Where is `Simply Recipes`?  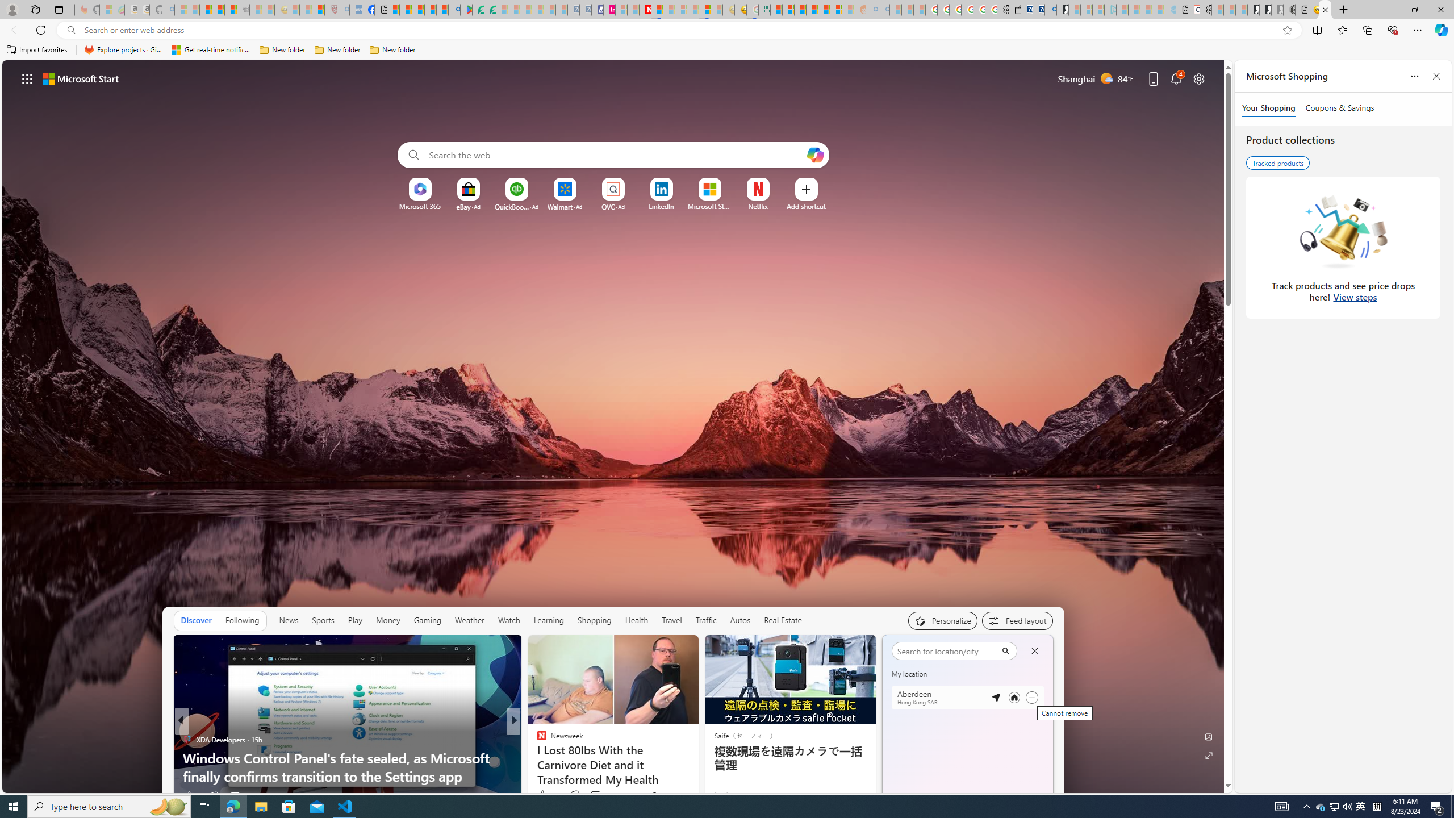
Simply Recipes is located at coordinates (537, 740).